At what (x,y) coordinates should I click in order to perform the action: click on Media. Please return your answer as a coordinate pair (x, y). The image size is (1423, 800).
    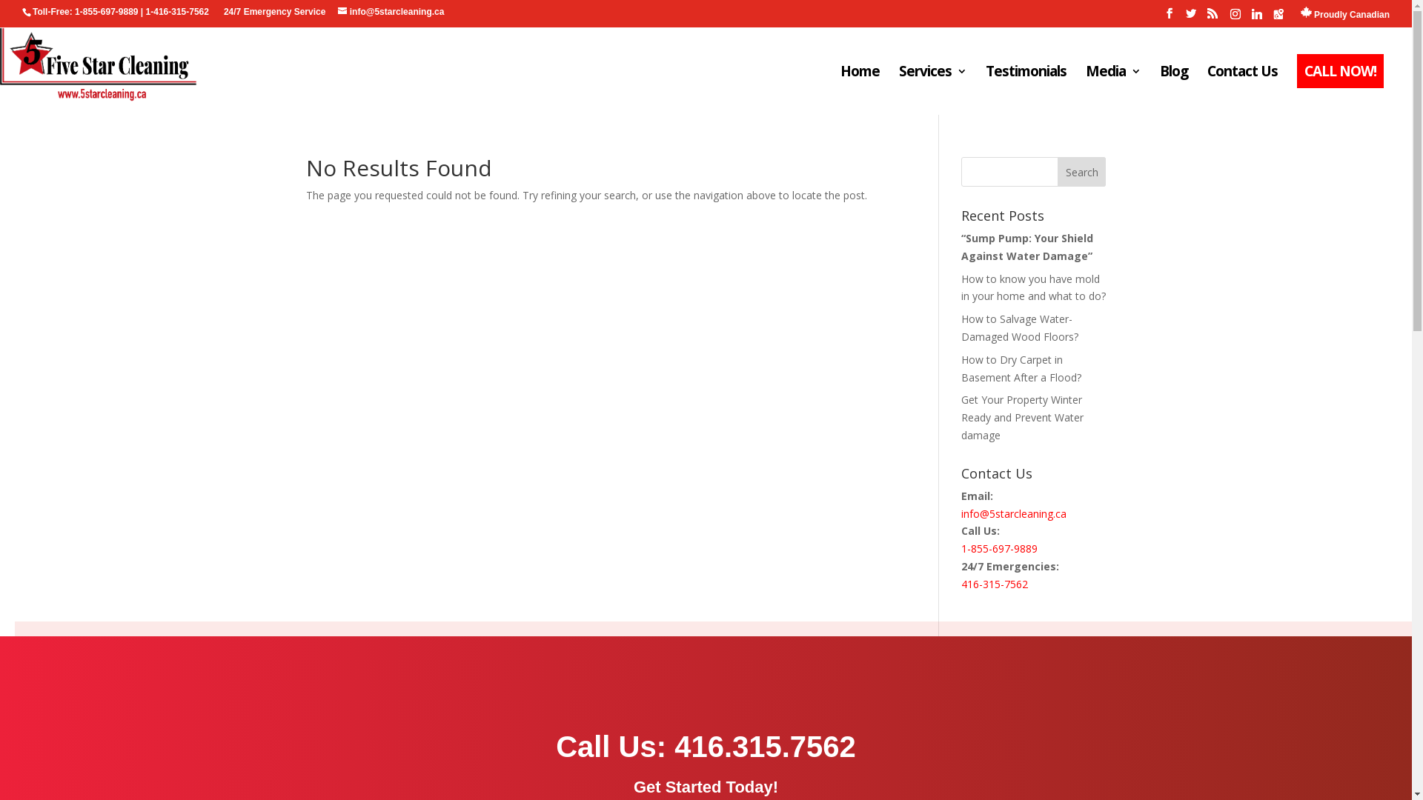
    Looking at the image, I should click on (1113, 90).